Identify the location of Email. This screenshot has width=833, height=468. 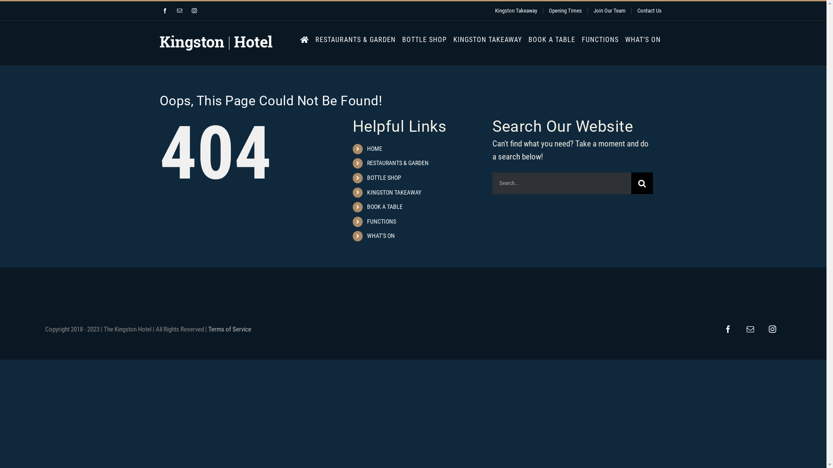
(751, 329).